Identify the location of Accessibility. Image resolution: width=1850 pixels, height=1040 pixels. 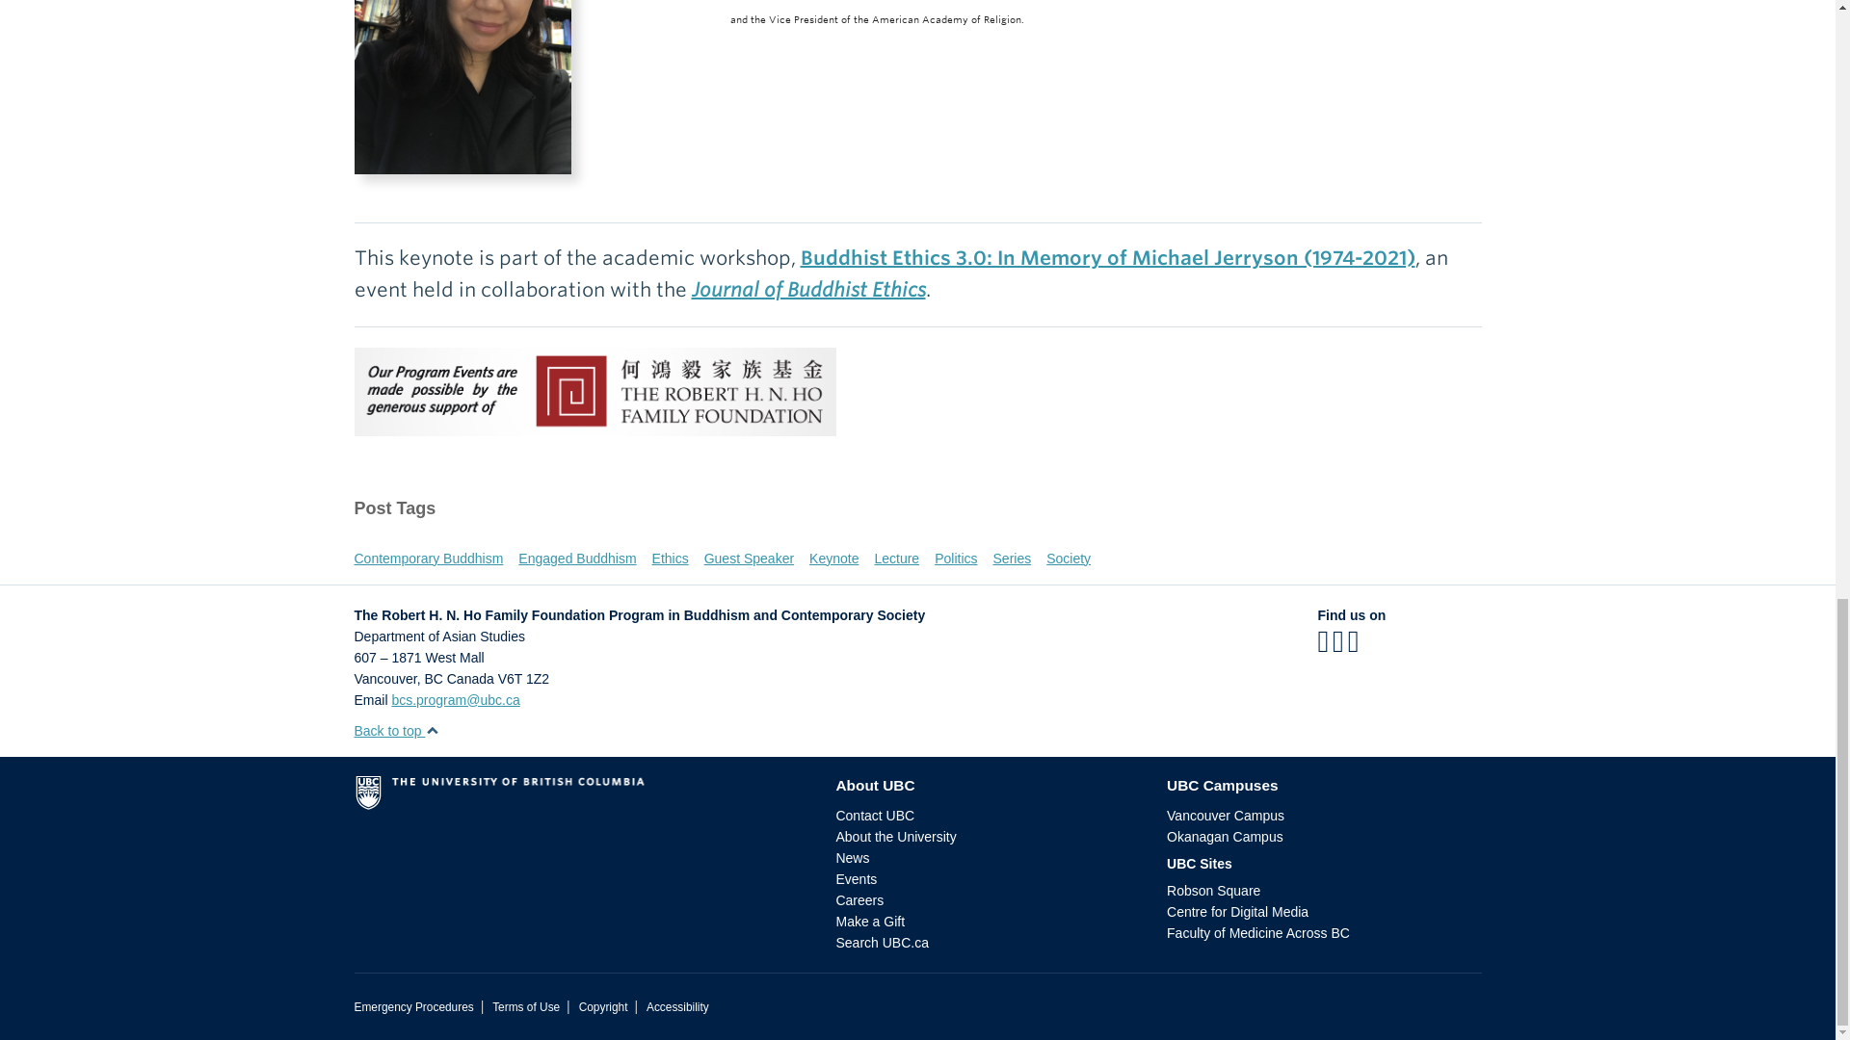
(676, 1007).